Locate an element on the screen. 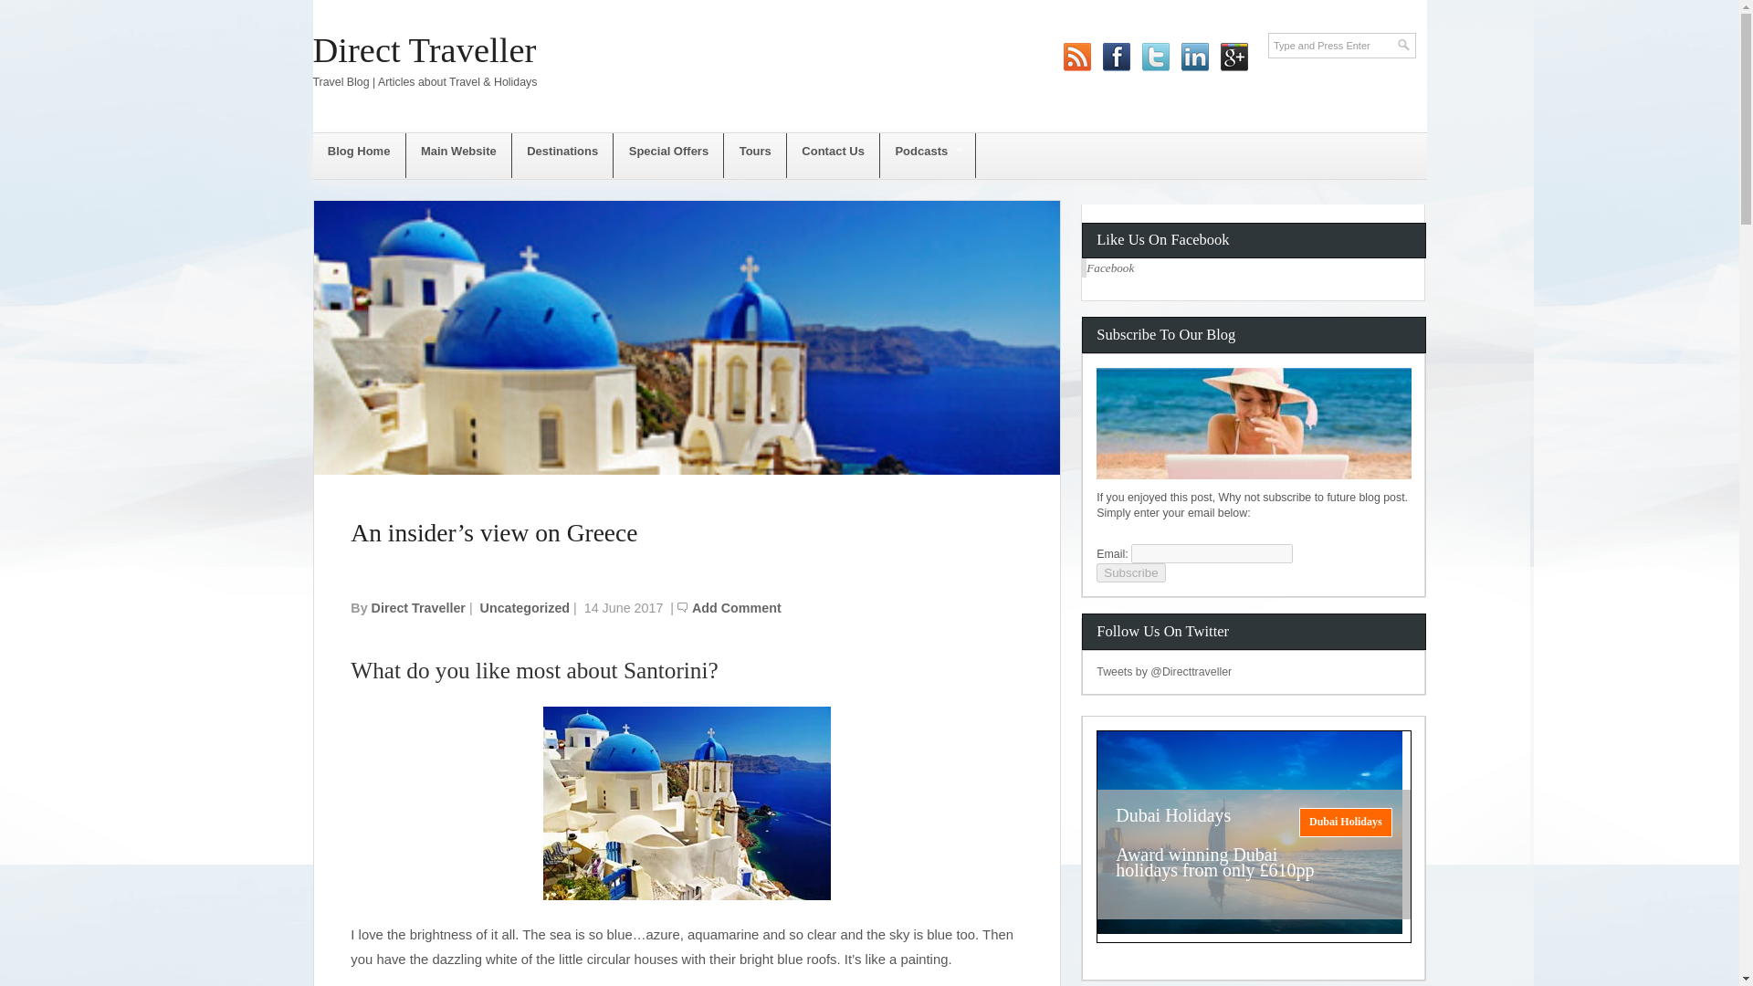  Podcasts is located at coordinates (927, 155).